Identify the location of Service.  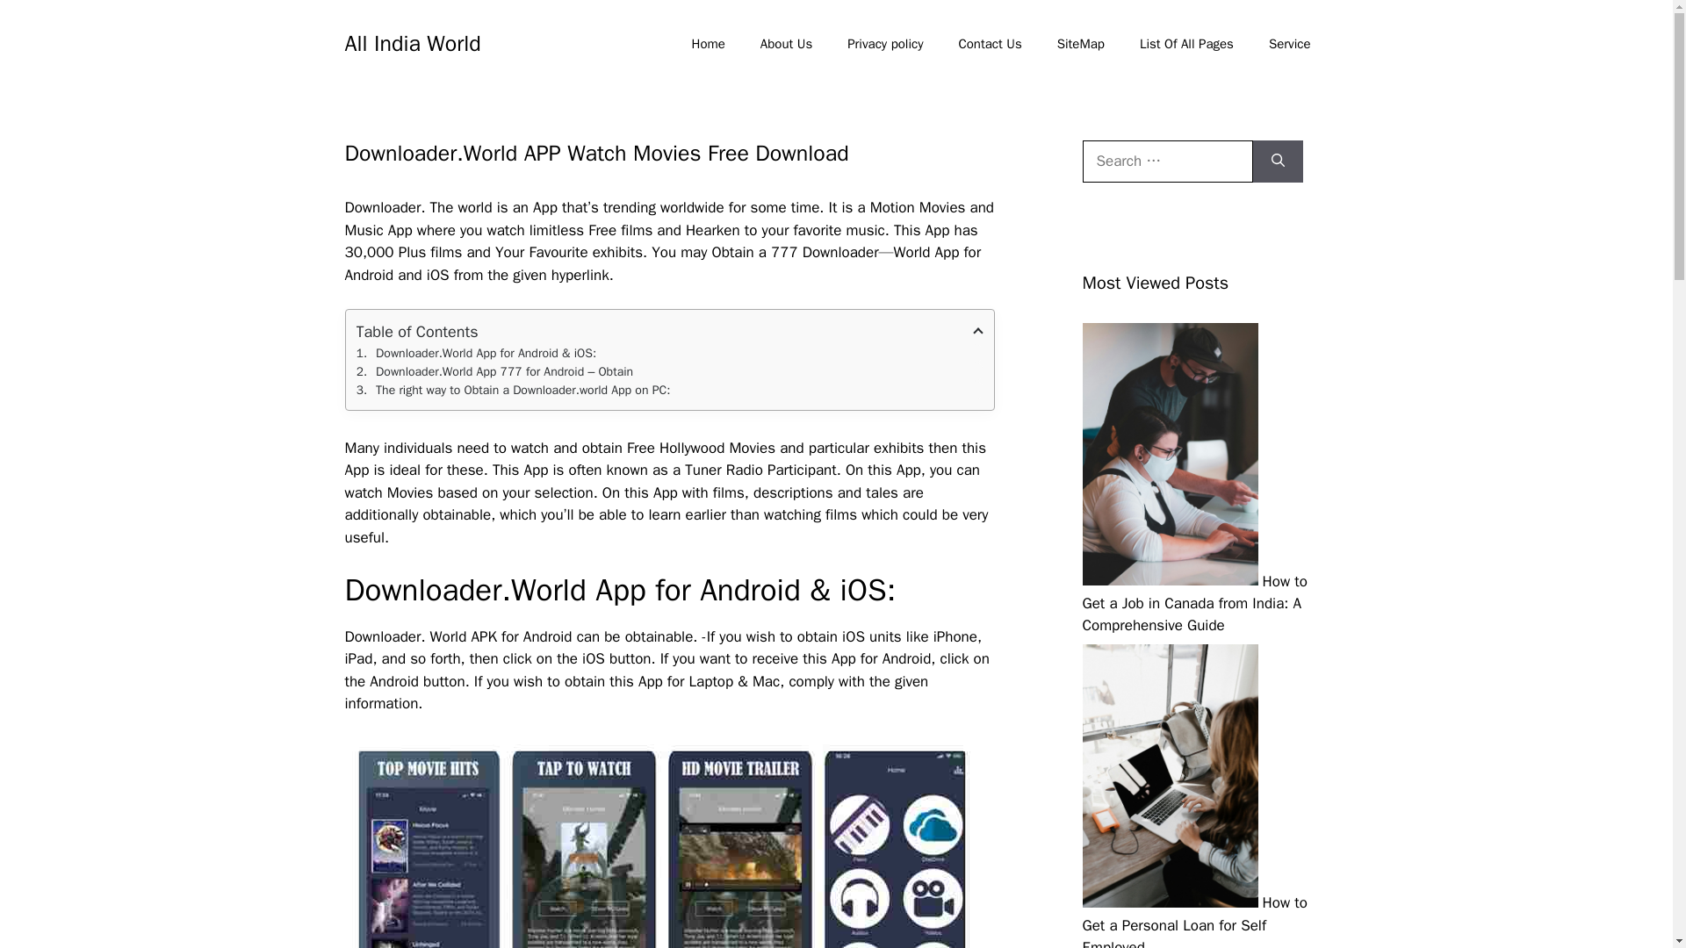
(1289, 44).